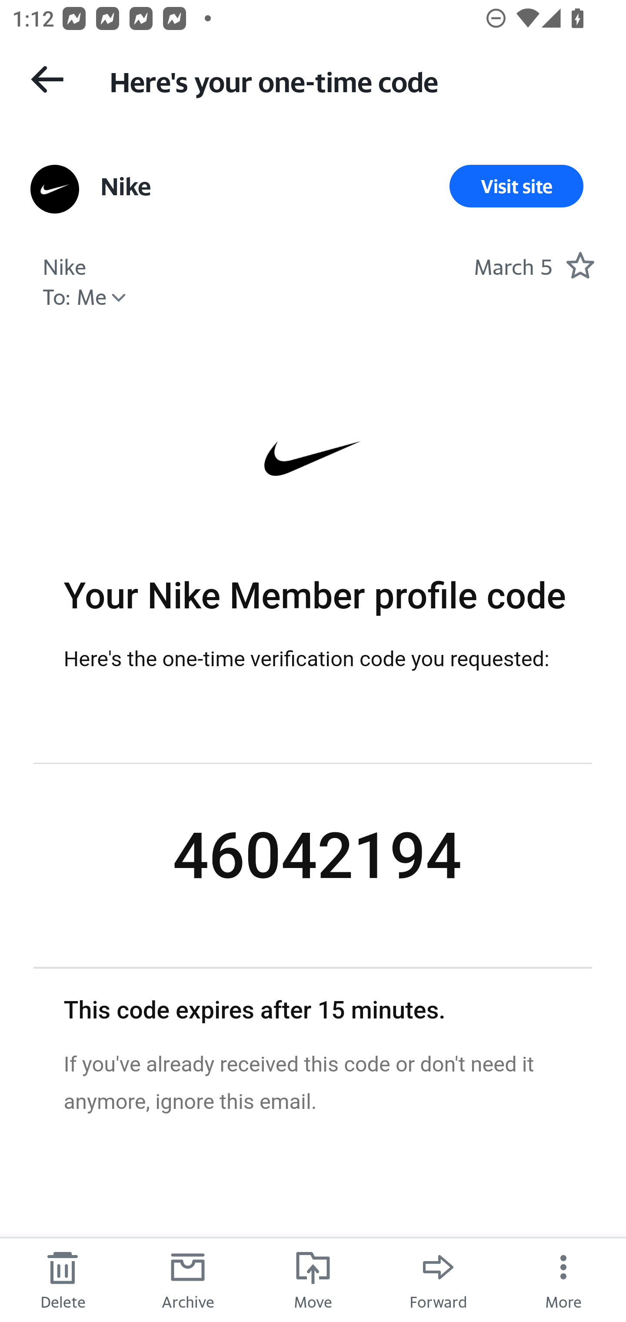 This screenshot has width=626, height=1322. Describe the element at coordinates (516, 186) in the screenshot. I see `Visit site Visit Site Link` at that location.